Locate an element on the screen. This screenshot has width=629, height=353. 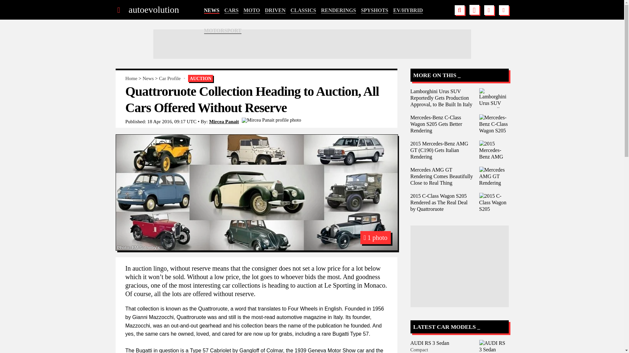
Home is located at coordinates (131, 78).